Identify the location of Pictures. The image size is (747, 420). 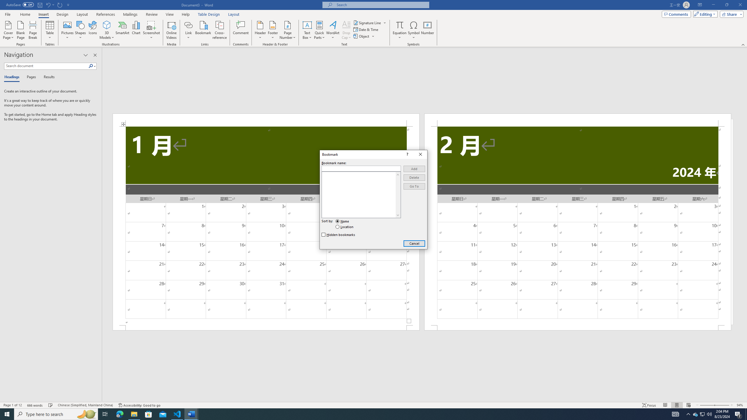
(68, 30).